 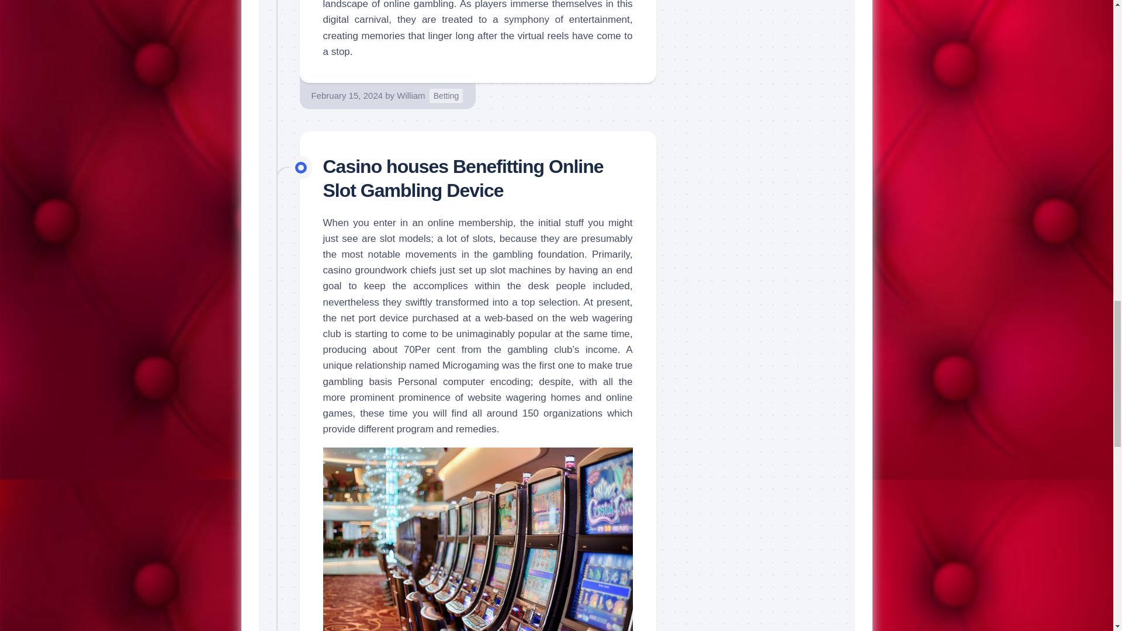 I want to click on Betting, so click(x=446, y=96).